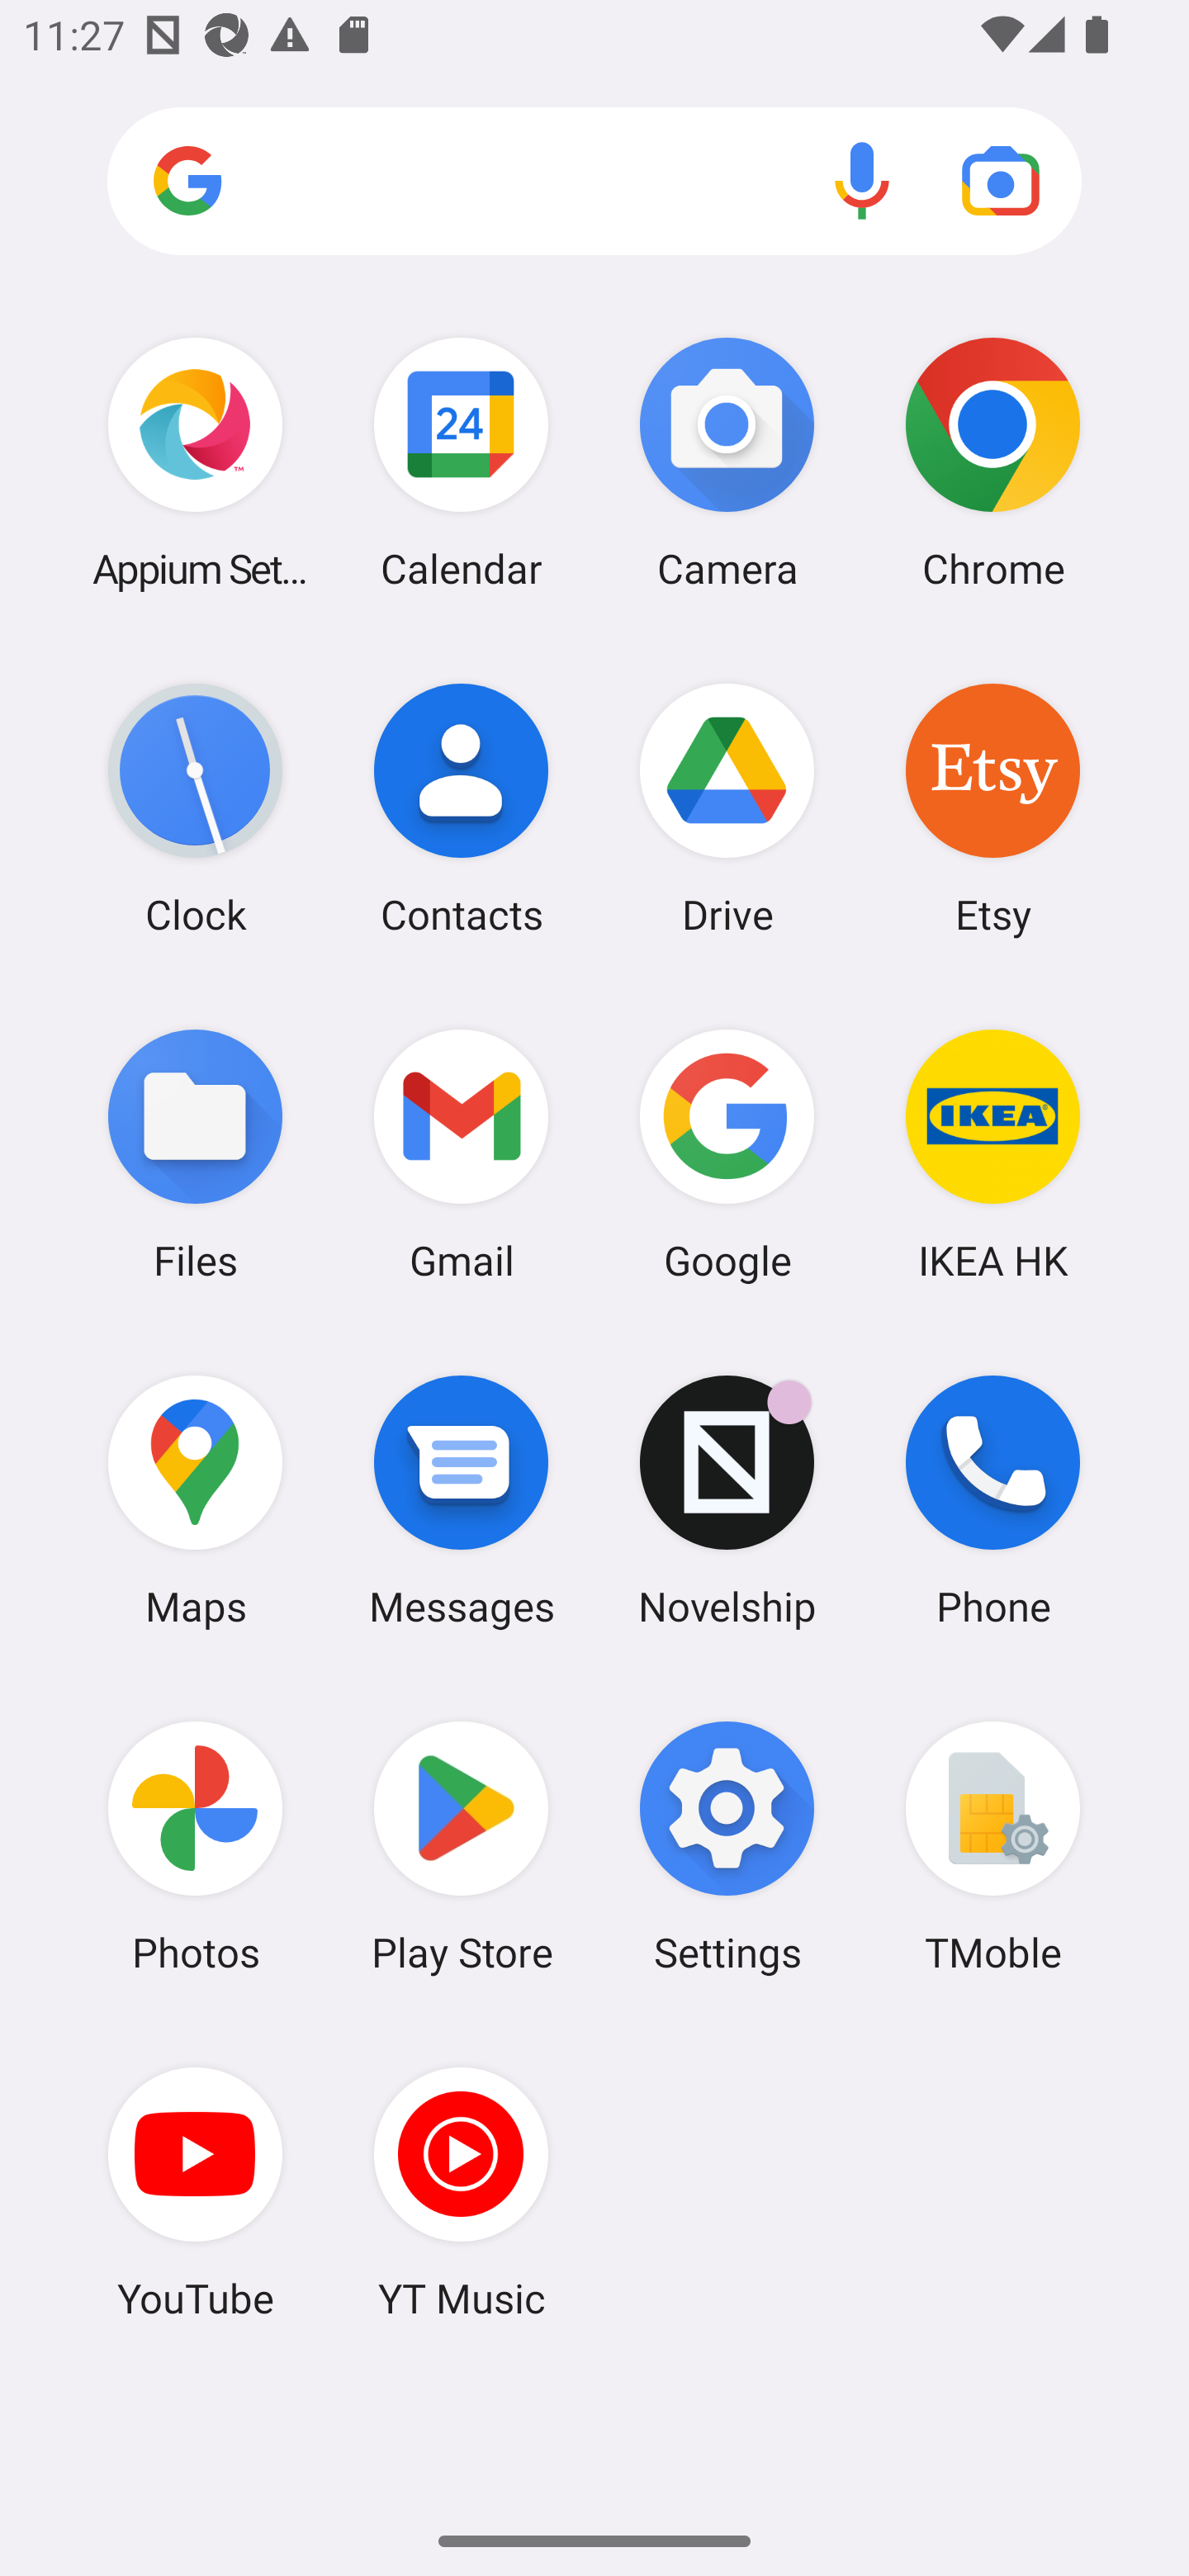 The width and height of the screenshot is (1189, 2576). What do you see at coordinates (727, 1153) in the screenshot?
I see `Google` at bounding box center [727, 1153].